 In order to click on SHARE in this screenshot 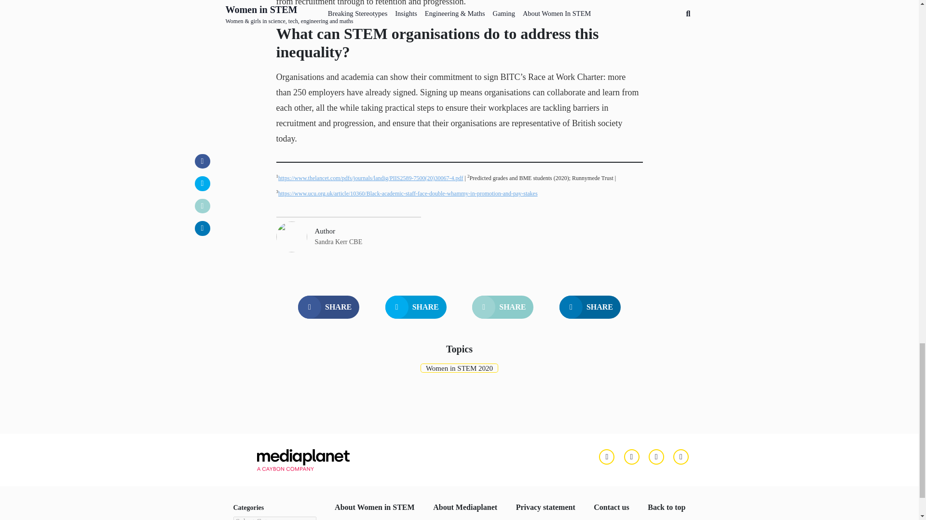, I will do `click(589, 307)`.